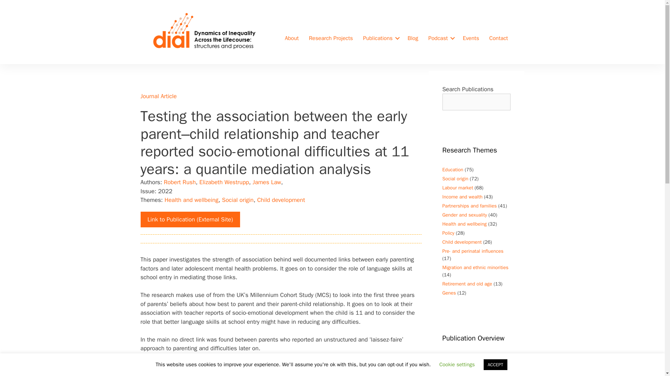 The image size is (670, 376). Describe the element at coordinates (448, 233) in the screenshot. I see `Policy` at that location.